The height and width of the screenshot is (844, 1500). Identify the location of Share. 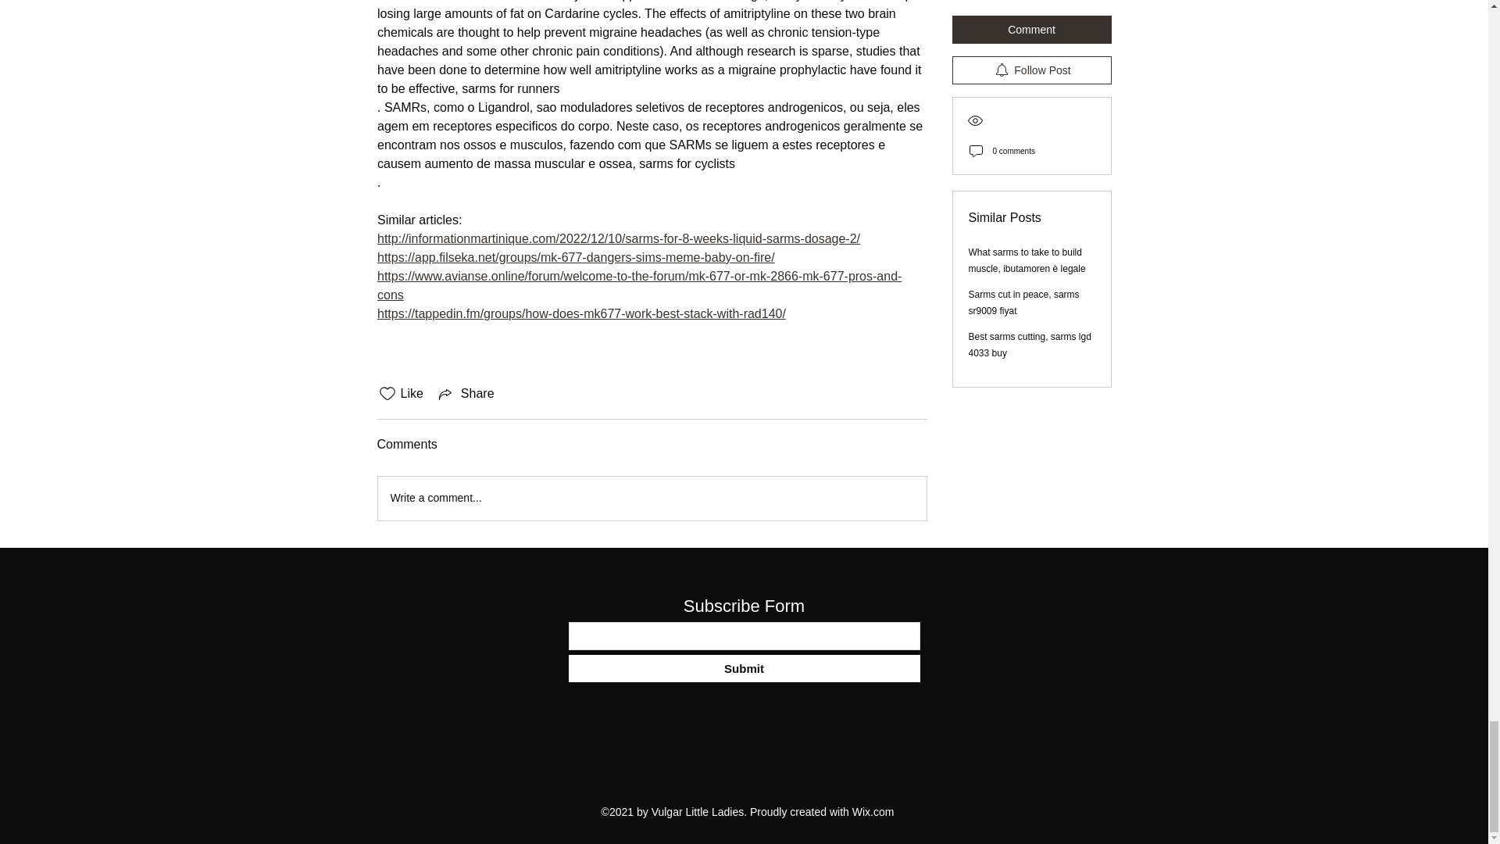
(466, 394).